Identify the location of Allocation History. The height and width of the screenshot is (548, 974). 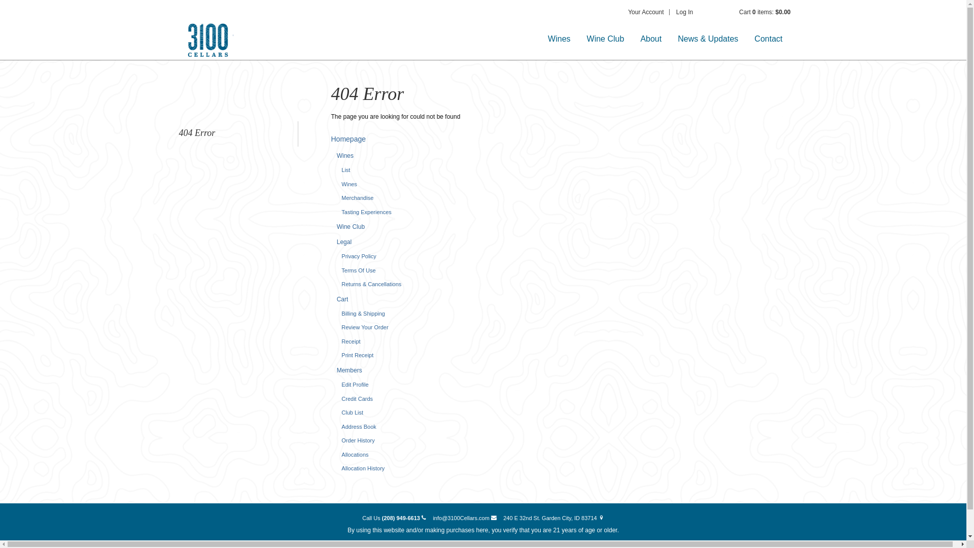
(363, 468).